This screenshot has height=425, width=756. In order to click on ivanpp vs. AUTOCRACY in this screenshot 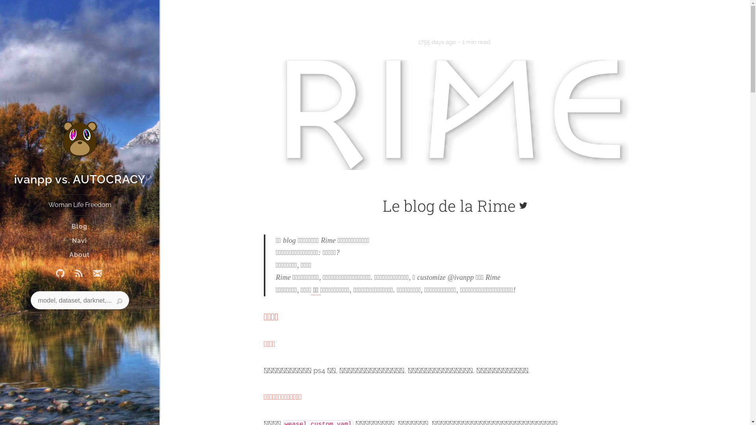, I will do `click(80, 163)`.